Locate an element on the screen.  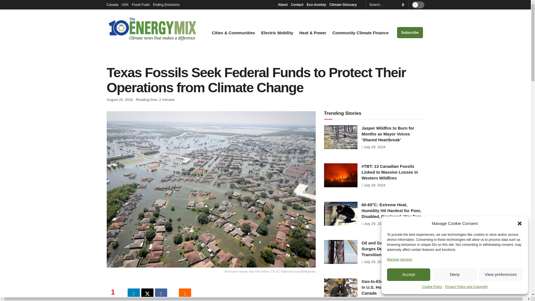
Climate Glossary is located at coordinates (344, 4).